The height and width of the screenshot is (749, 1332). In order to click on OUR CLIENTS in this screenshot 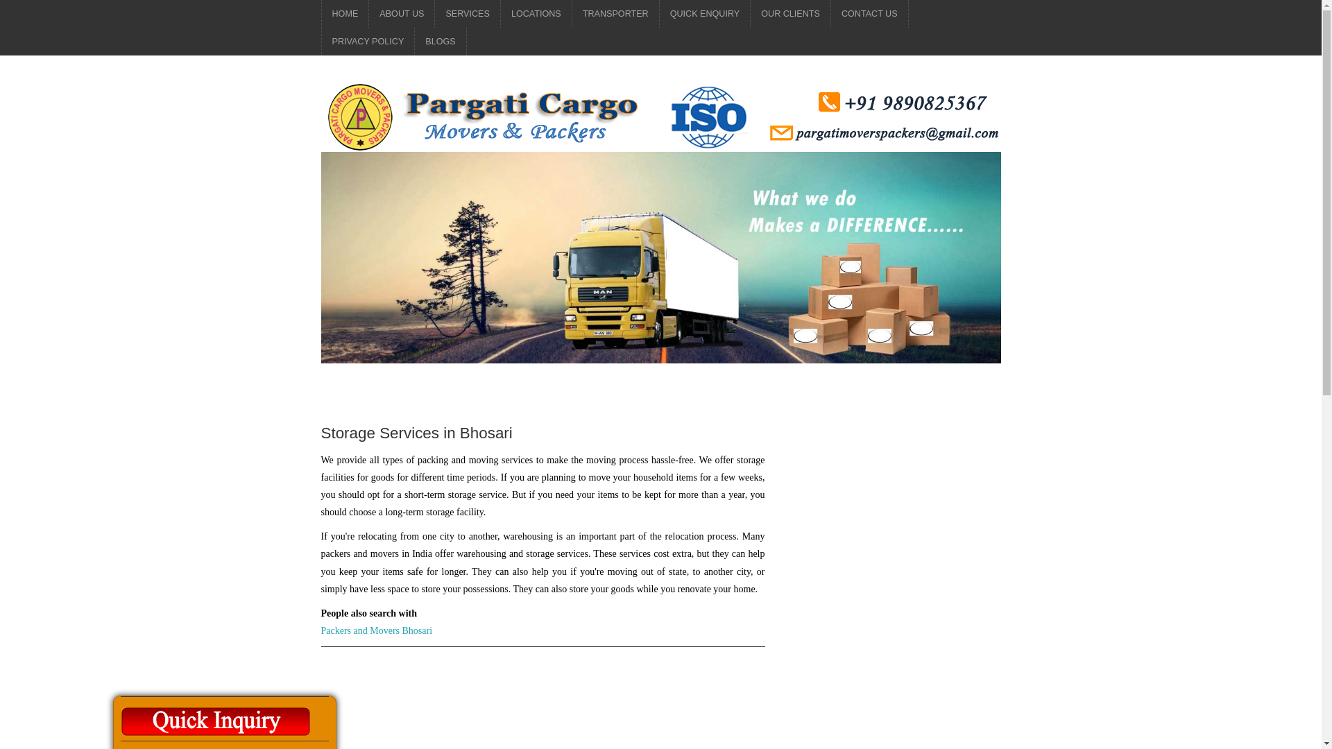, I will do `click(790, 14)`.